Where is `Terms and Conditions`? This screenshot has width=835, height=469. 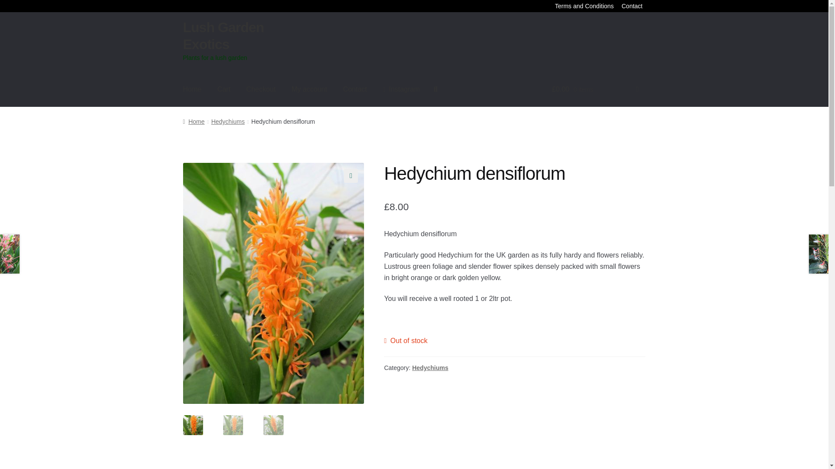
Terms and Conditions is located at coordinates (584, 6).